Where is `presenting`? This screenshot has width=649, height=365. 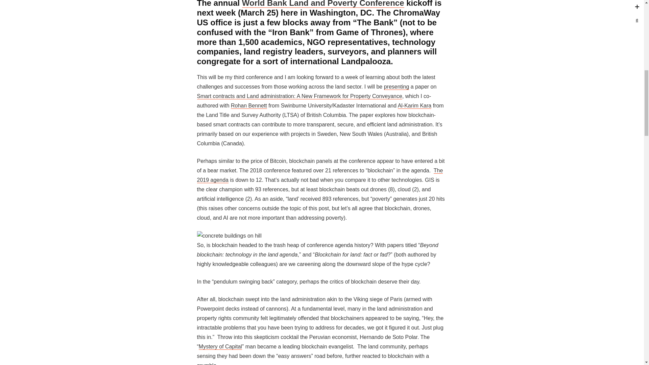
presenting is located at coordinates (397, 87).